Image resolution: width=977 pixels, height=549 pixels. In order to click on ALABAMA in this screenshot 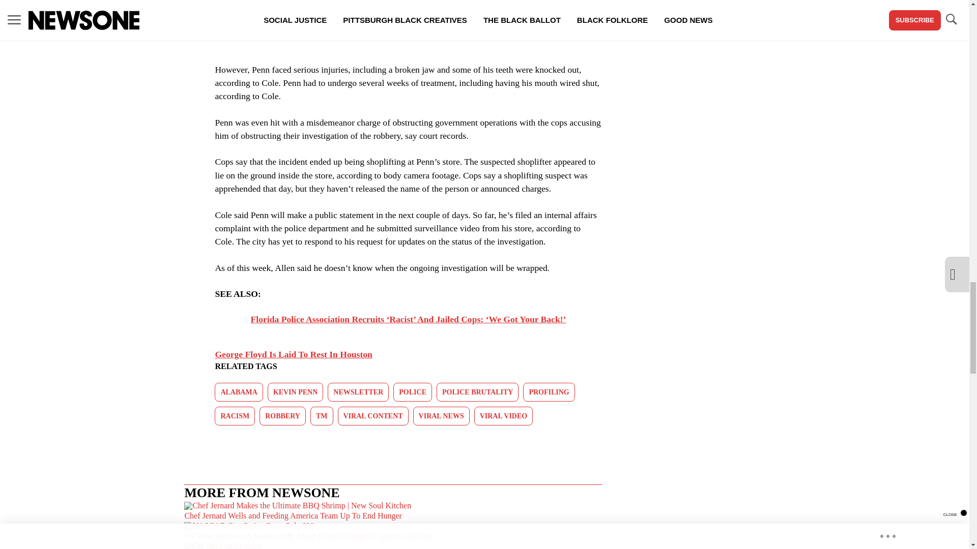, I will do `click(239, 391)`.